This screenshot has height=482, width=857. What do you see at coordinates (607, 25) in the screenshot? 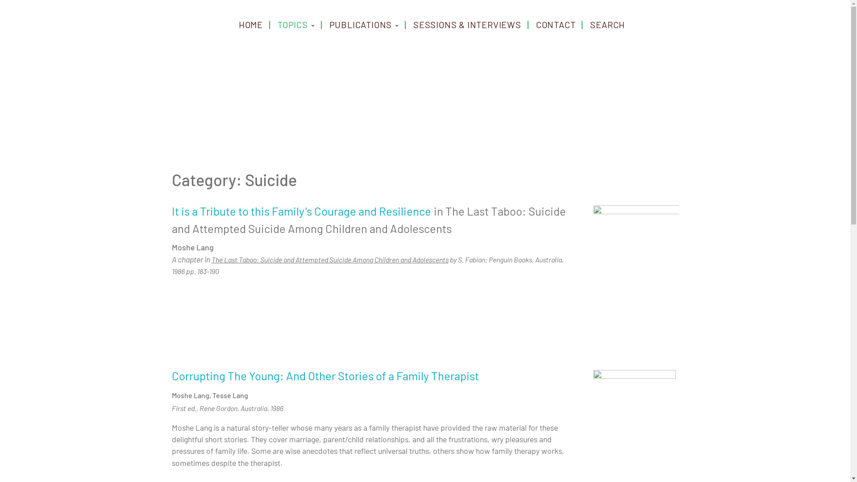
I see `SEARCH` at bounding box center [607, 25].